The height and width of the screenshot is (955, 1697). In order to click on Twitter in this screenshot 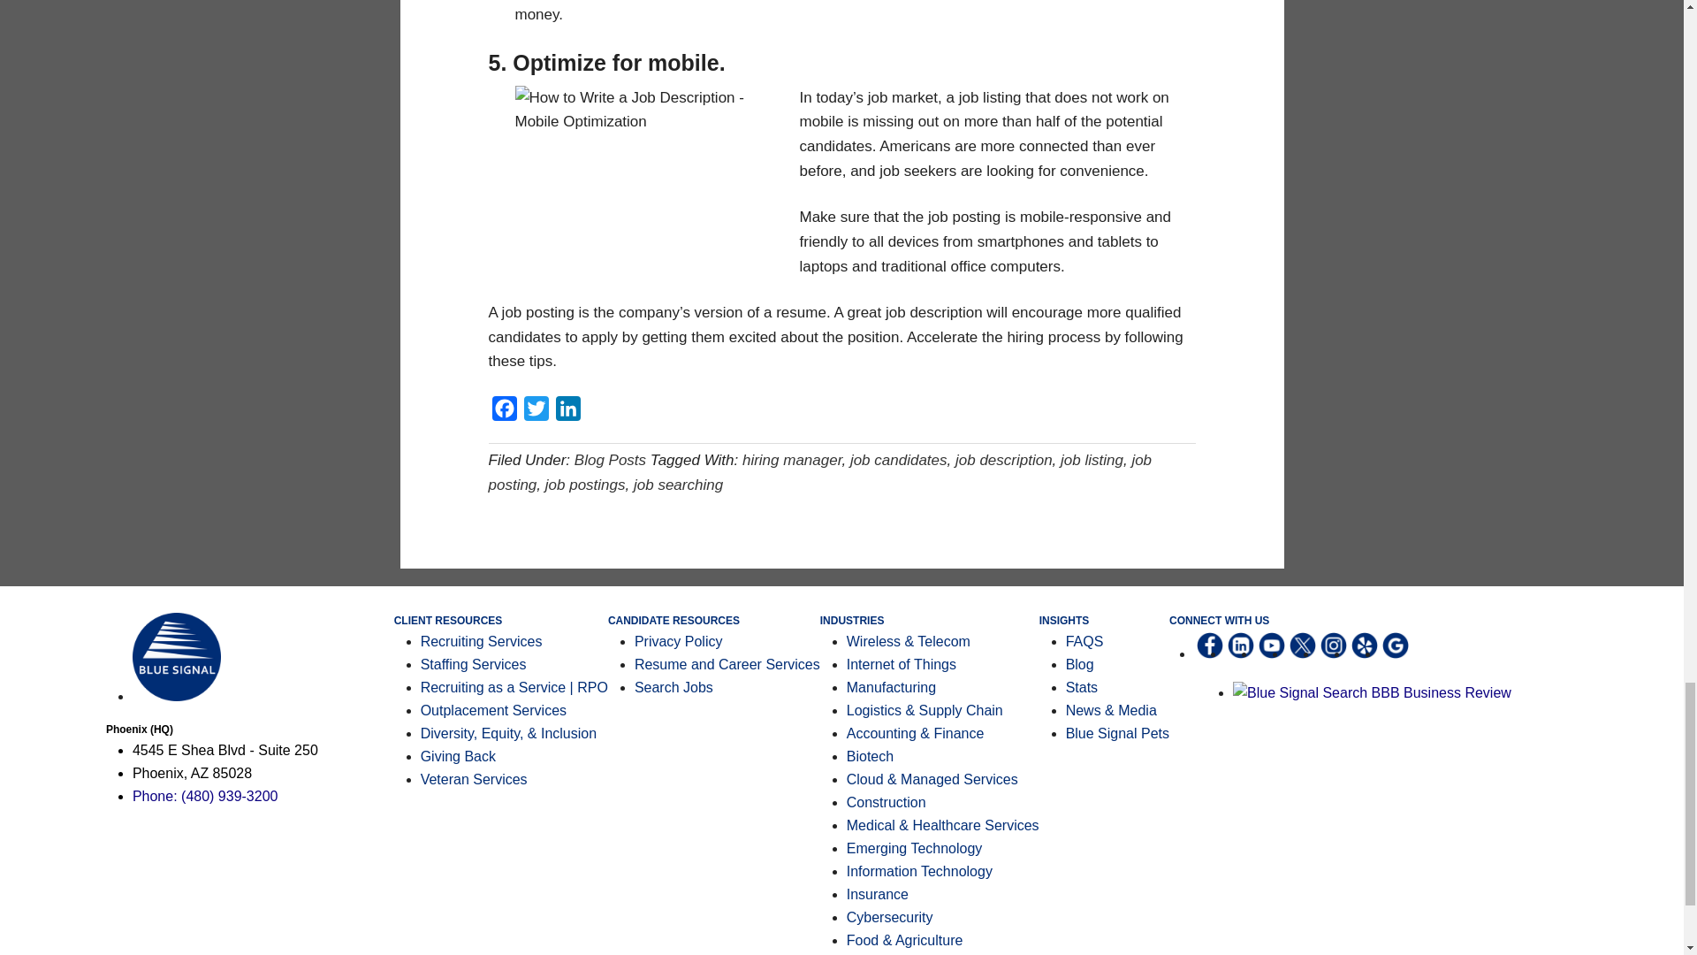, I will do `click(536, 412)`.